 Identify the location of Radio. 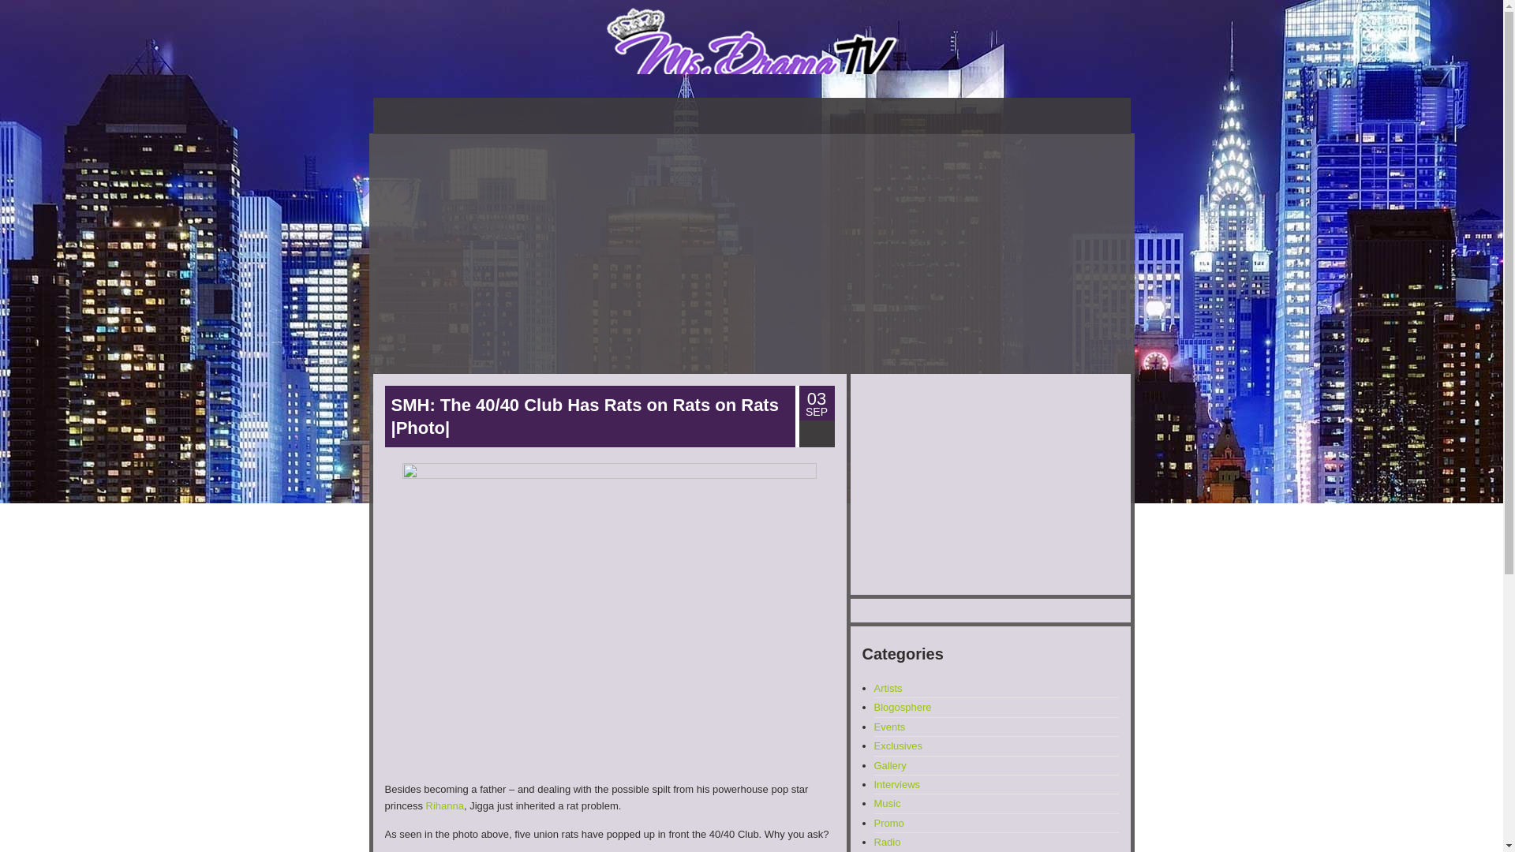
(887, 841).